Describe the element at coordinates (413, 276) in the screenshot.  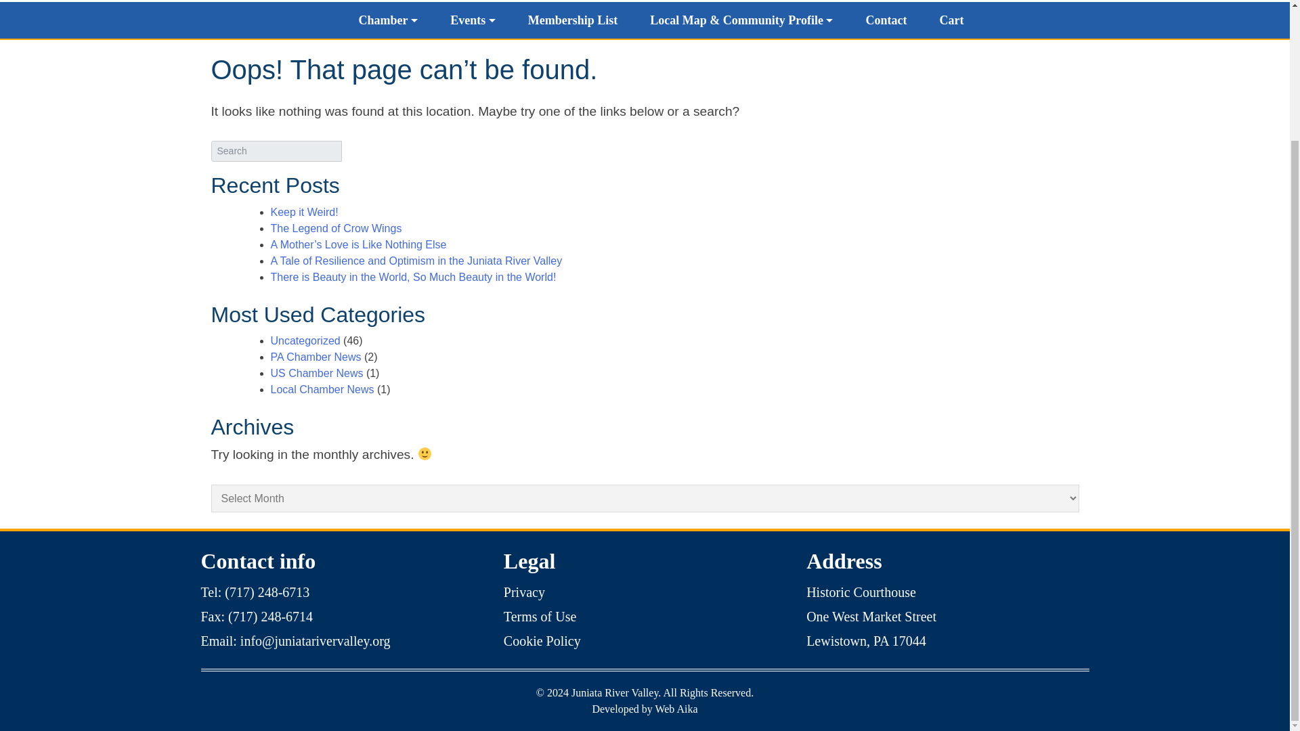
I see `There is Beauty in the World, So Much Beauty in the World!` at that location.